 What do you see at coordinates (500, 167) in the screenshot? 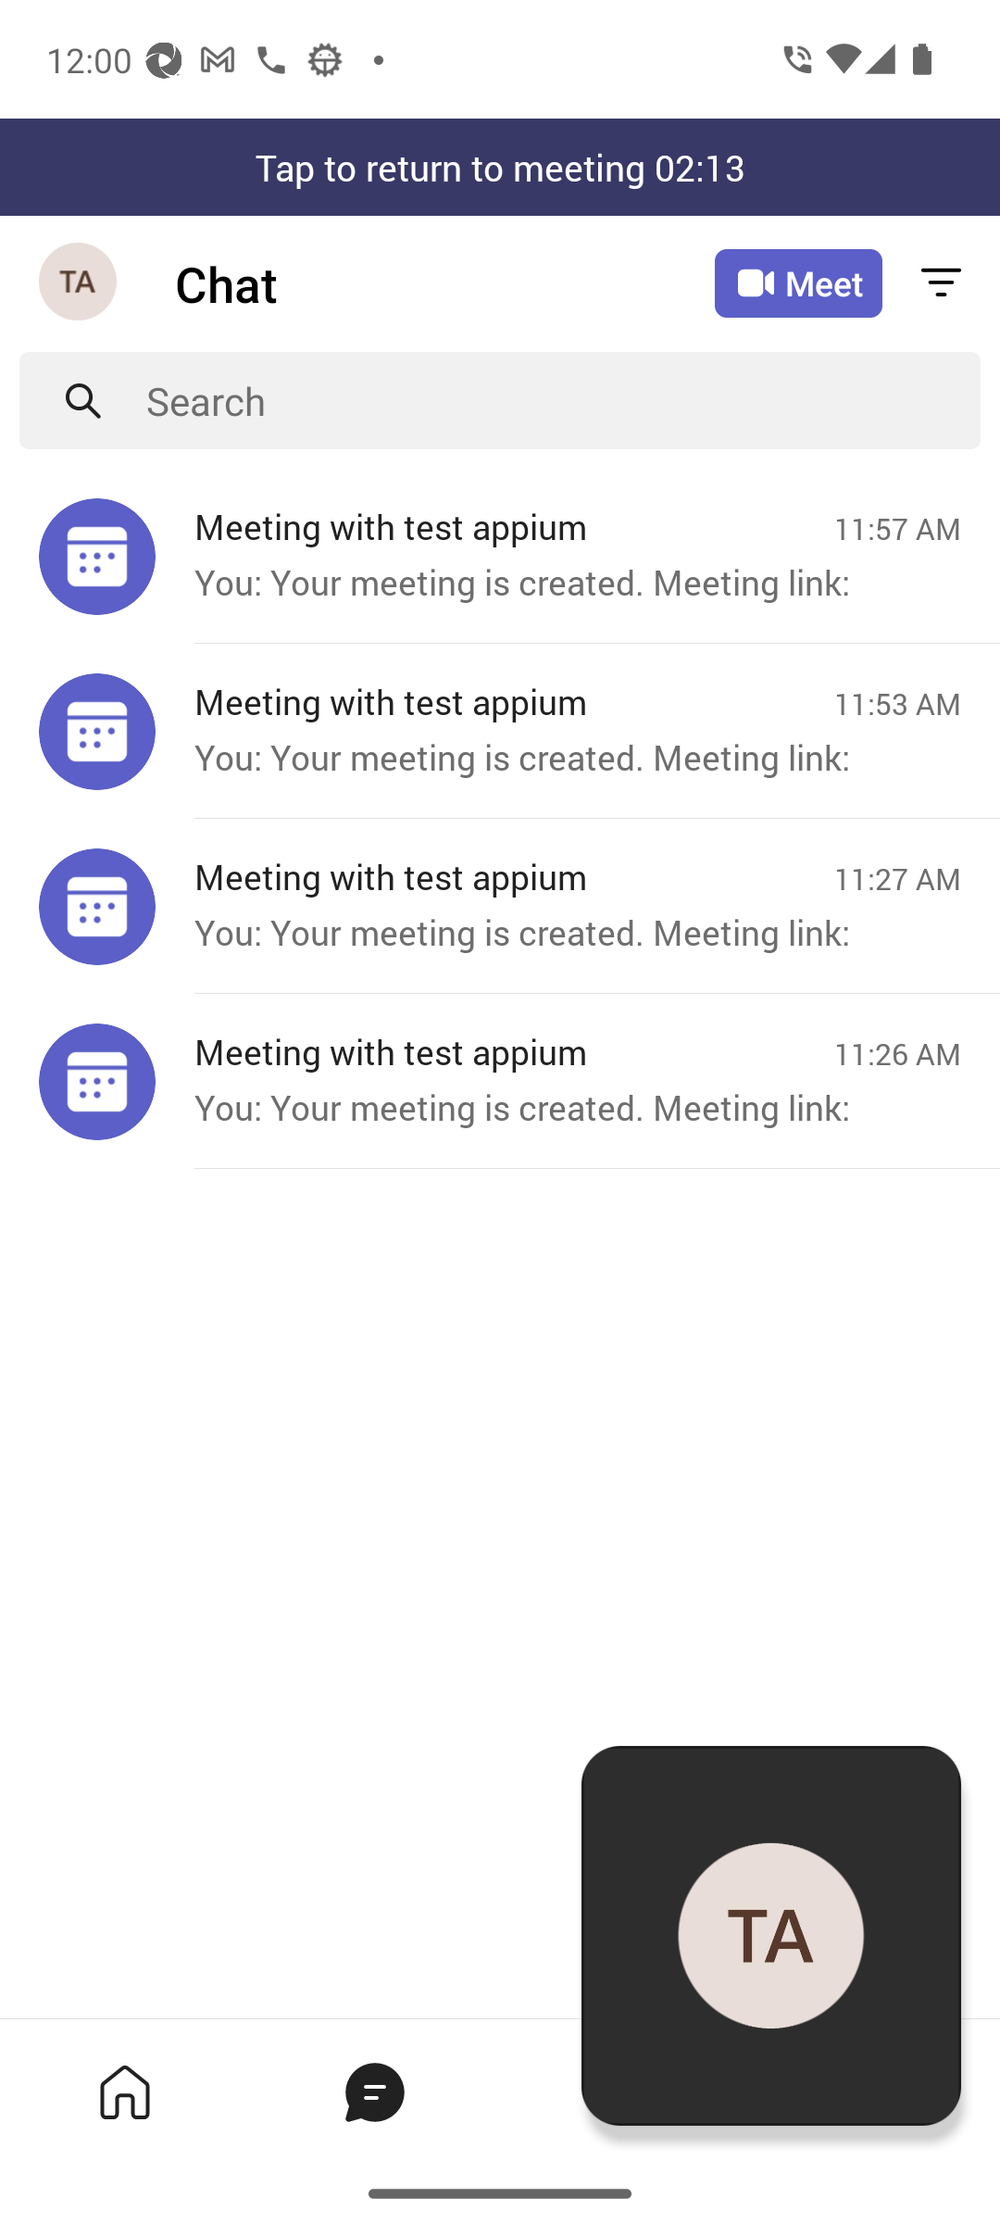
I see `Tap to return to meeting 02:13` at bounding box center [500, 167].